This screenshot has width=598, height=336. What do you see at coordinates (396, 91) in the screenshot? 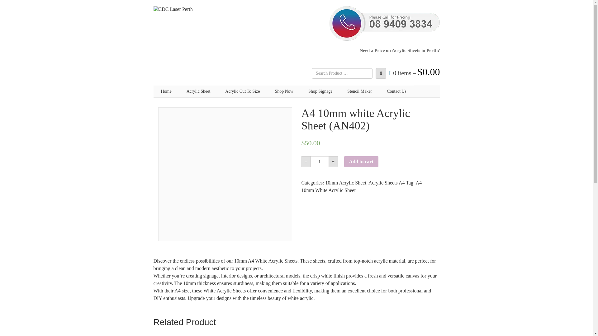
I see `Contact Us` at bounding box center [396, 91].